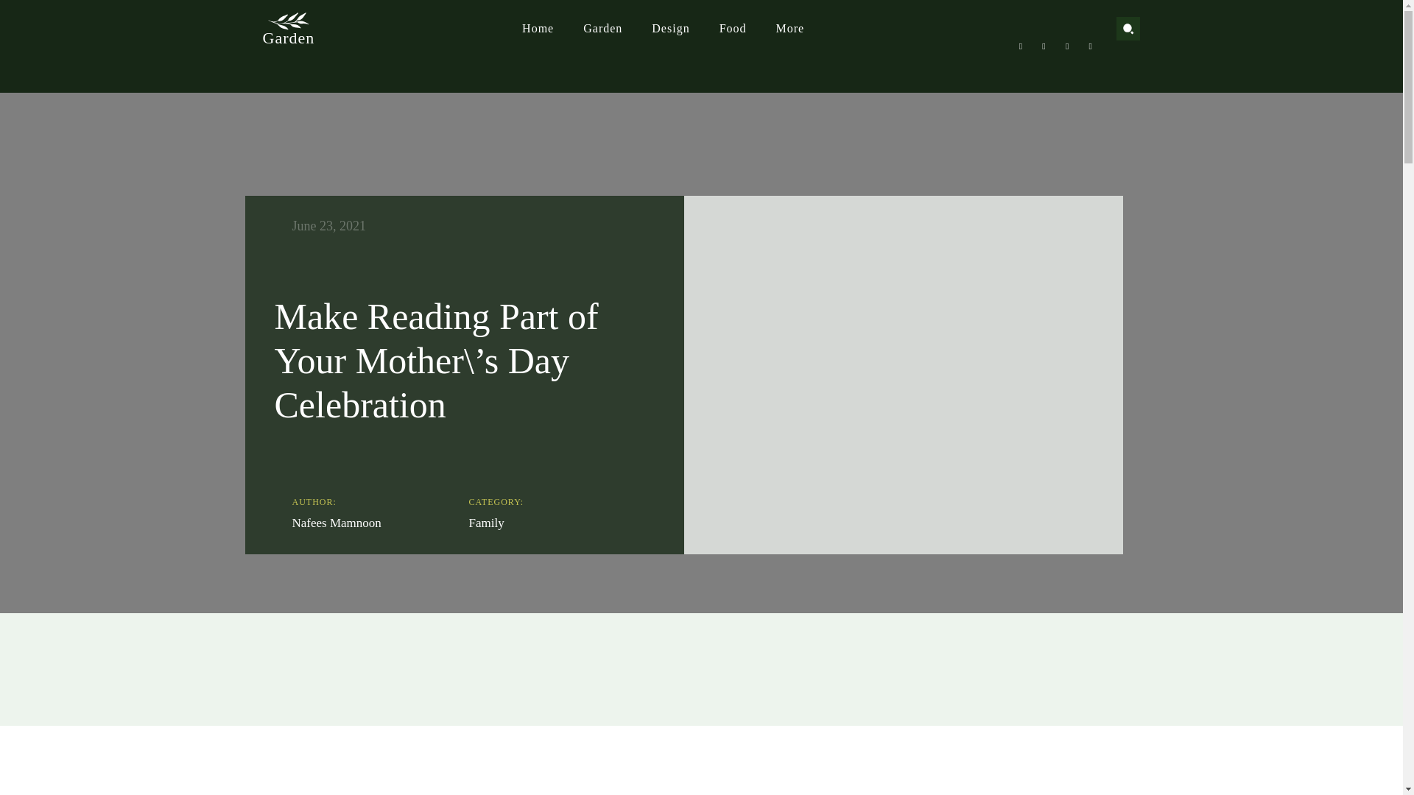  Describe the element at coordinates (670, 28) in the screenshot. I see `Design` at that location.